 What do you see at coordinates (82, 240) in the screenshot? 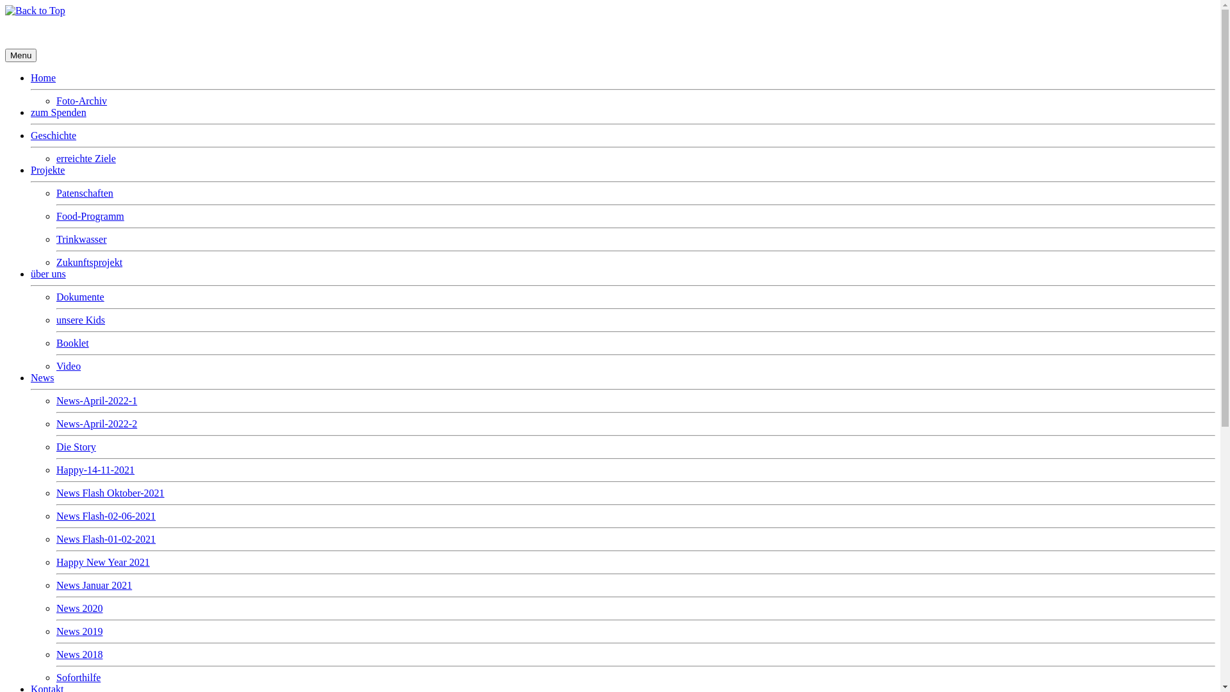
I see `Trinkwasser` at bounding box center [82, 240].